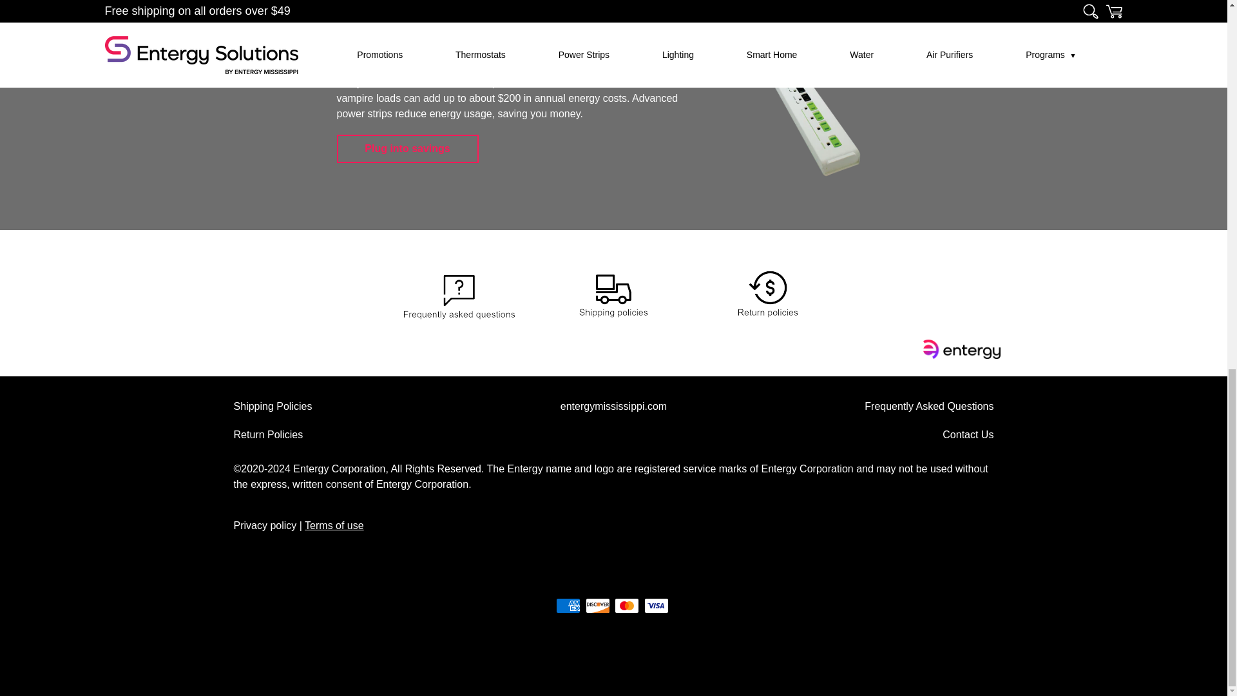  Describe the element at coordinates (657, 605) in the screenshot. I see `Visa` at that location.